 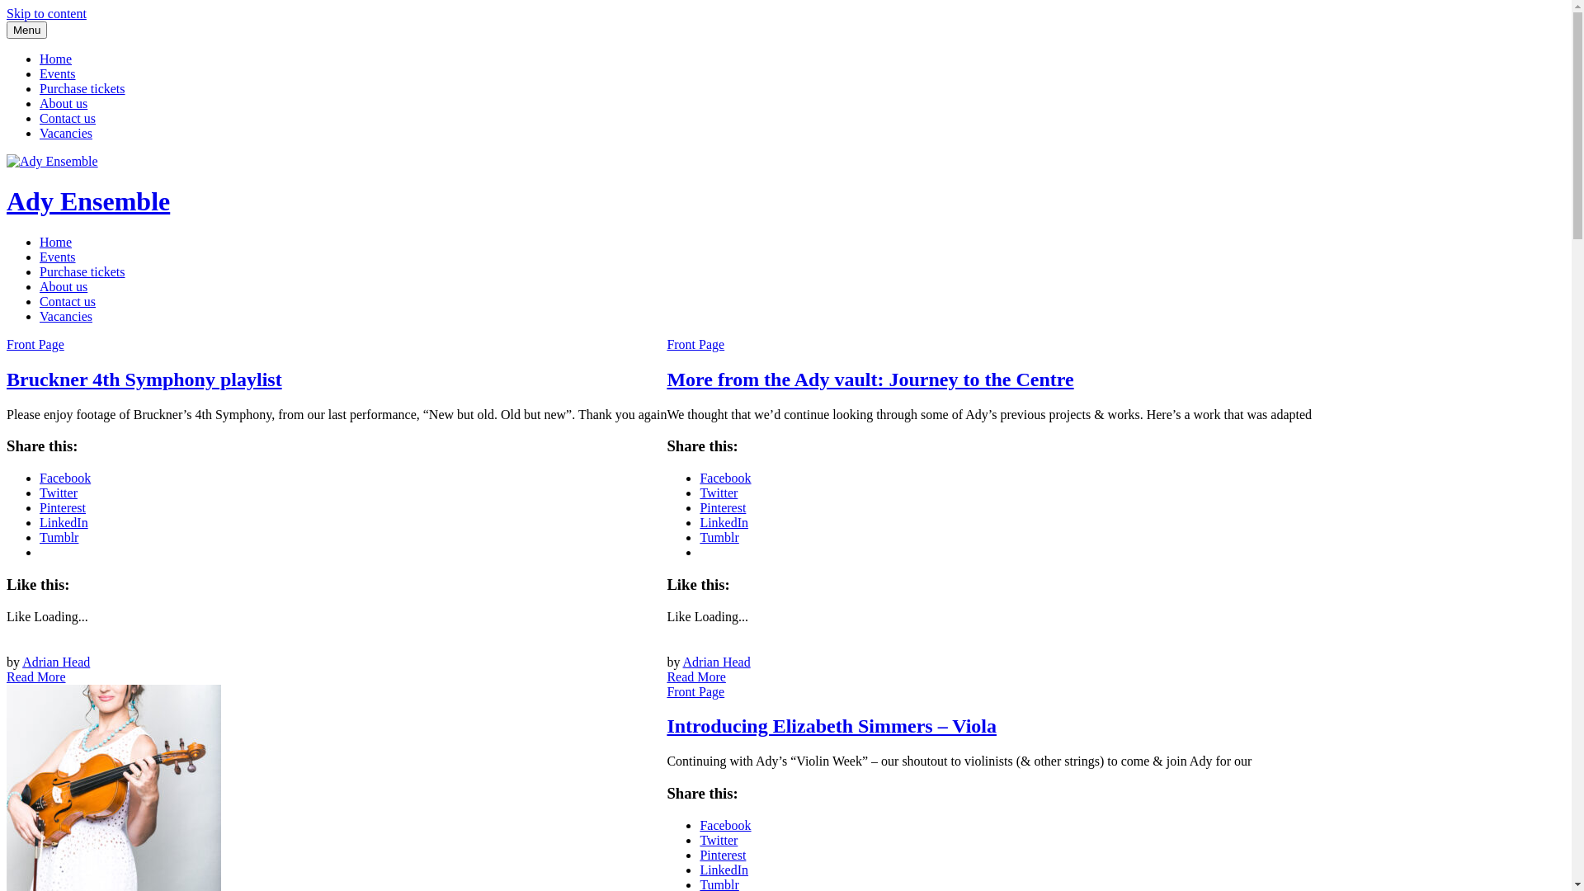 I want to click on Menu, so click(x=26, y=30).